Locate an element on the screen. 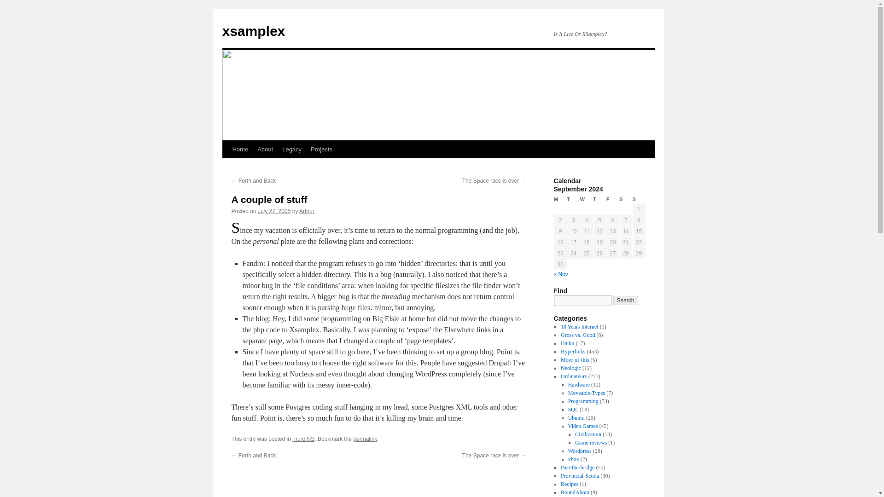 Image resolution: width=884 pixels, height=497 pixels. Hardware is located at coordinates (579, 385).